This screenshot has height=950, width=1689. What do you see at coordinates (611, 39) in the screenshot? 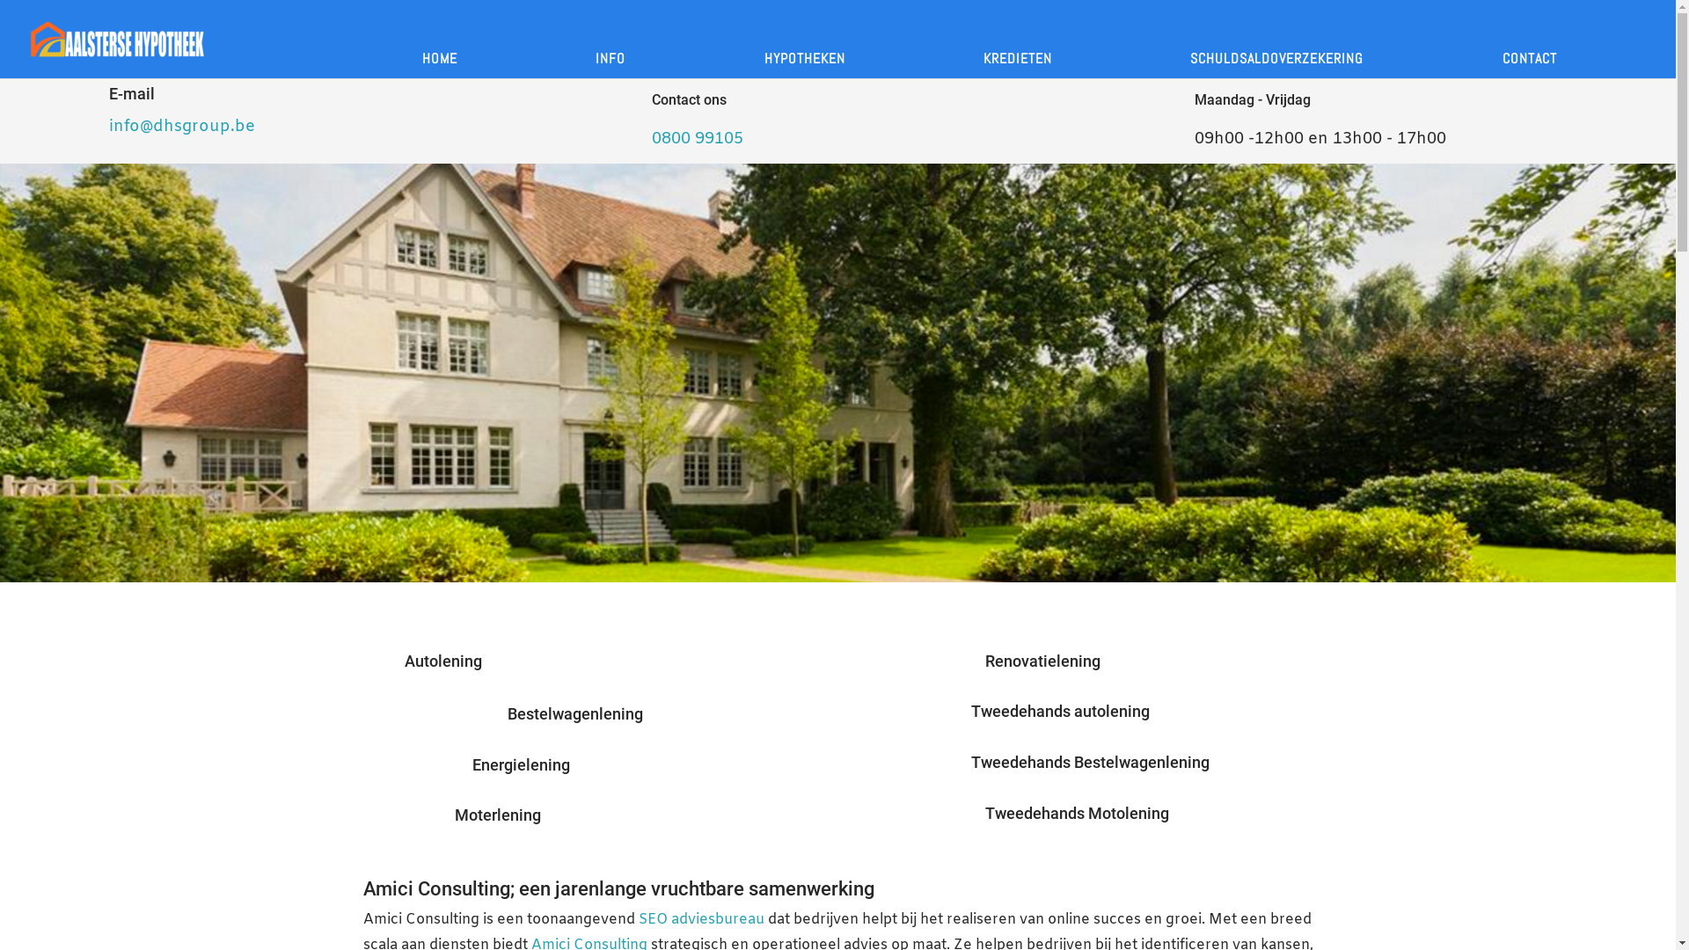
I see `INFO` at bounding box center [611, 39].